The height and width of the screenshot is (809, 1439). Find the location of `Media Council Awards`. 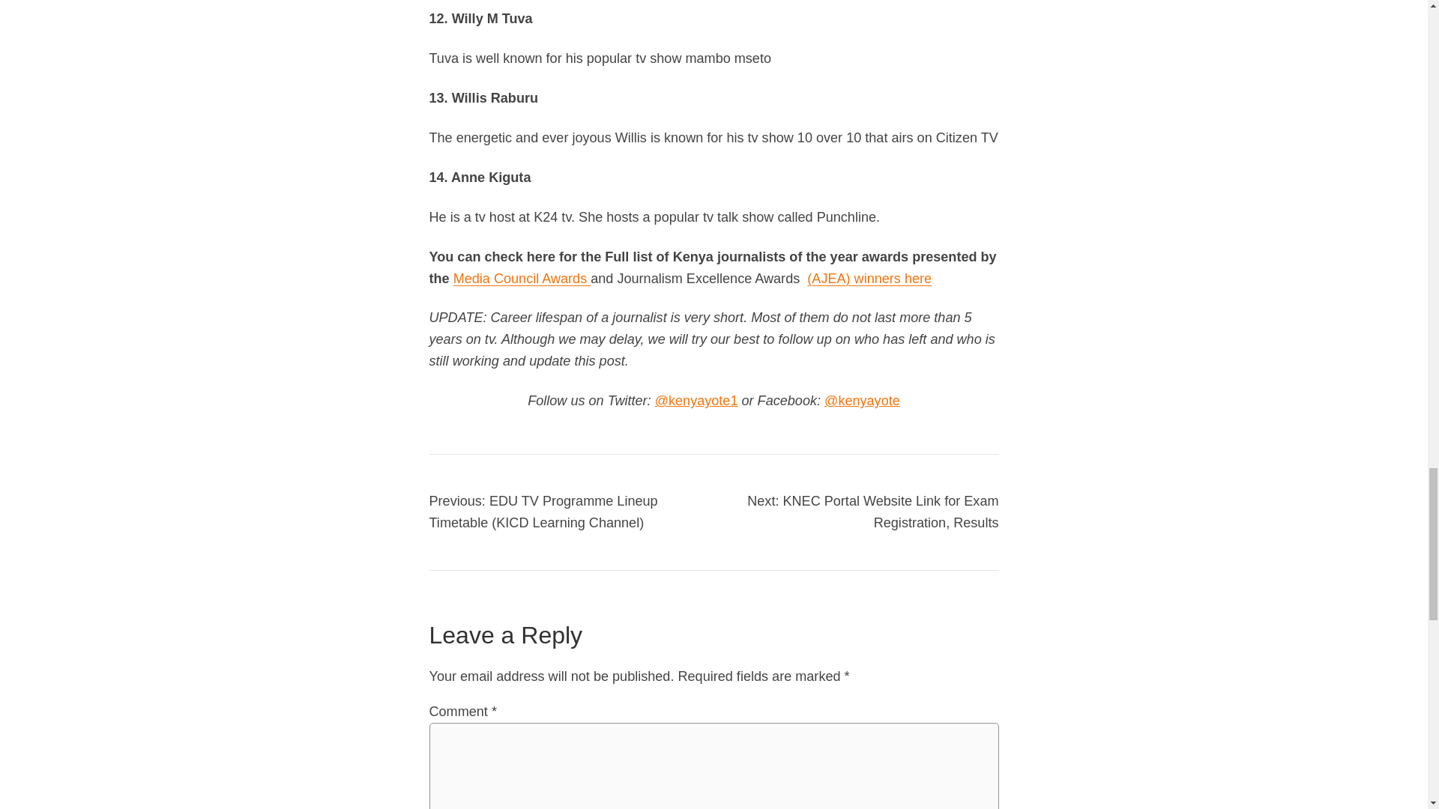

Media Council Awards is located at coordinates (522, 279).